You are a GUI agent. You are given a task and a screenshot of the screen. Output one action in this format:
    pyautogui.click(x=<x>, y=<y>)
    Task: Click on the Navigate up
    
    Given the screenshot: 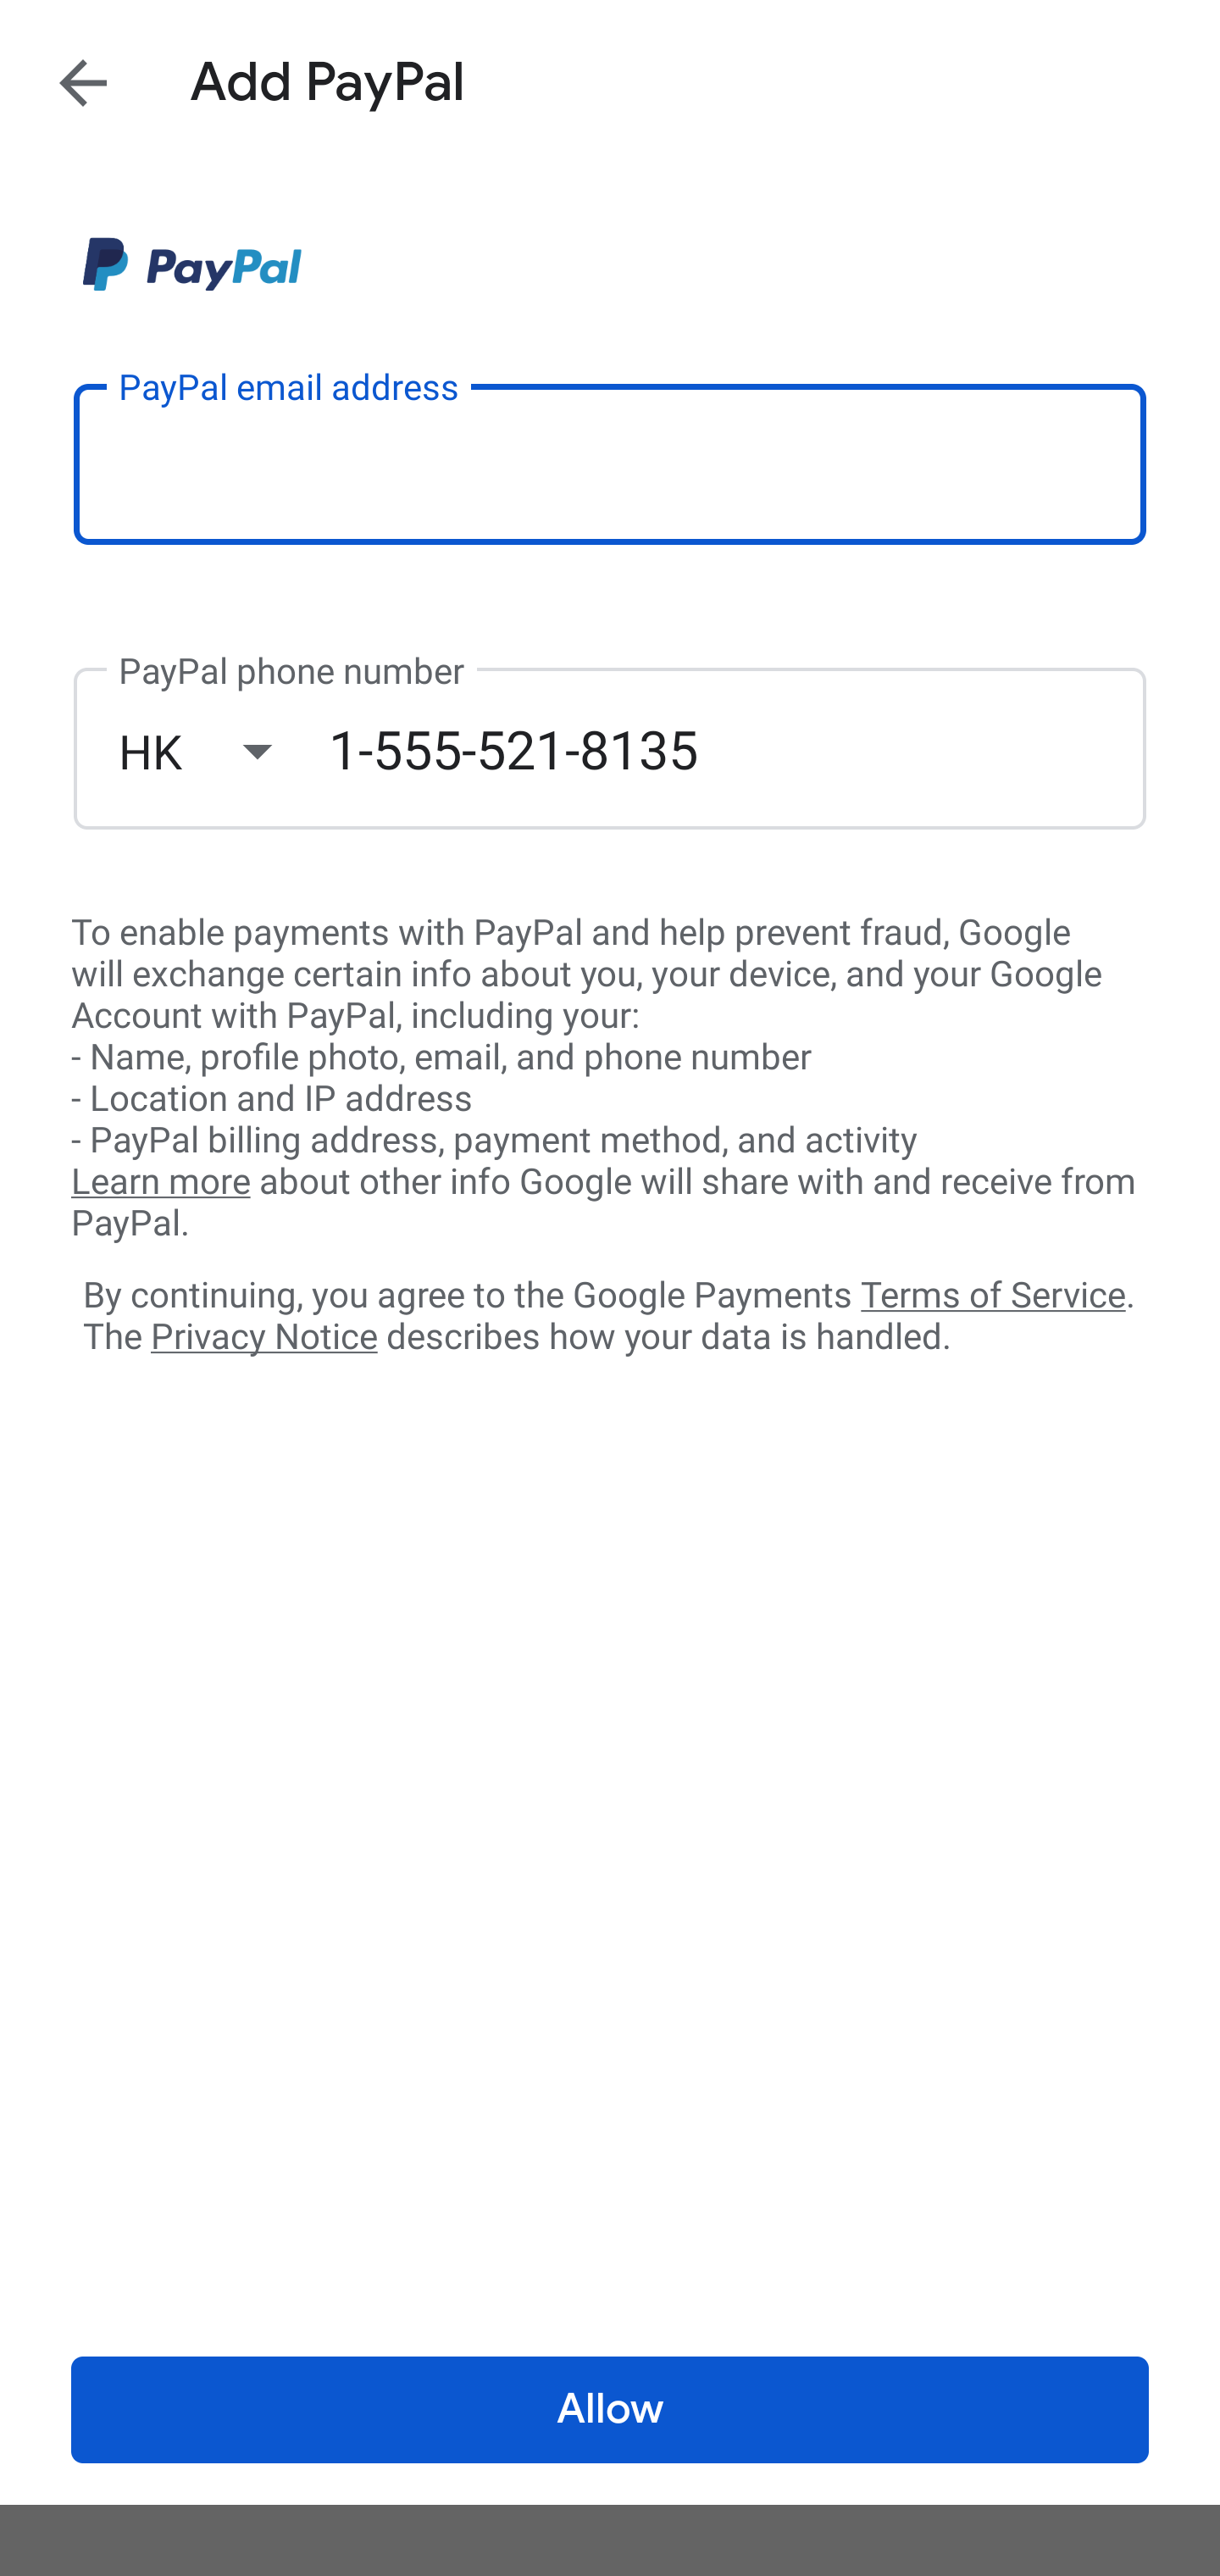 What is the action you would take?
    pyautogui.click(x=83, y=82)
    